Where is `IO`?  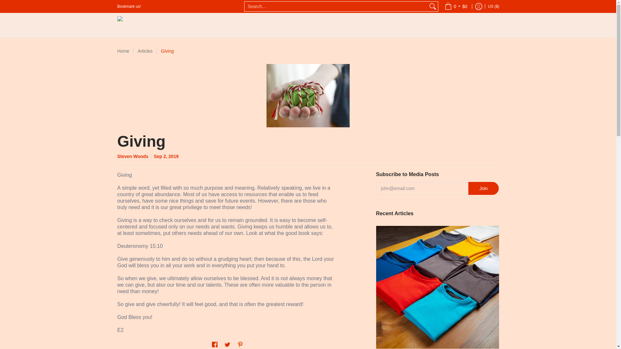 IO is located at coordinates (439, 3).